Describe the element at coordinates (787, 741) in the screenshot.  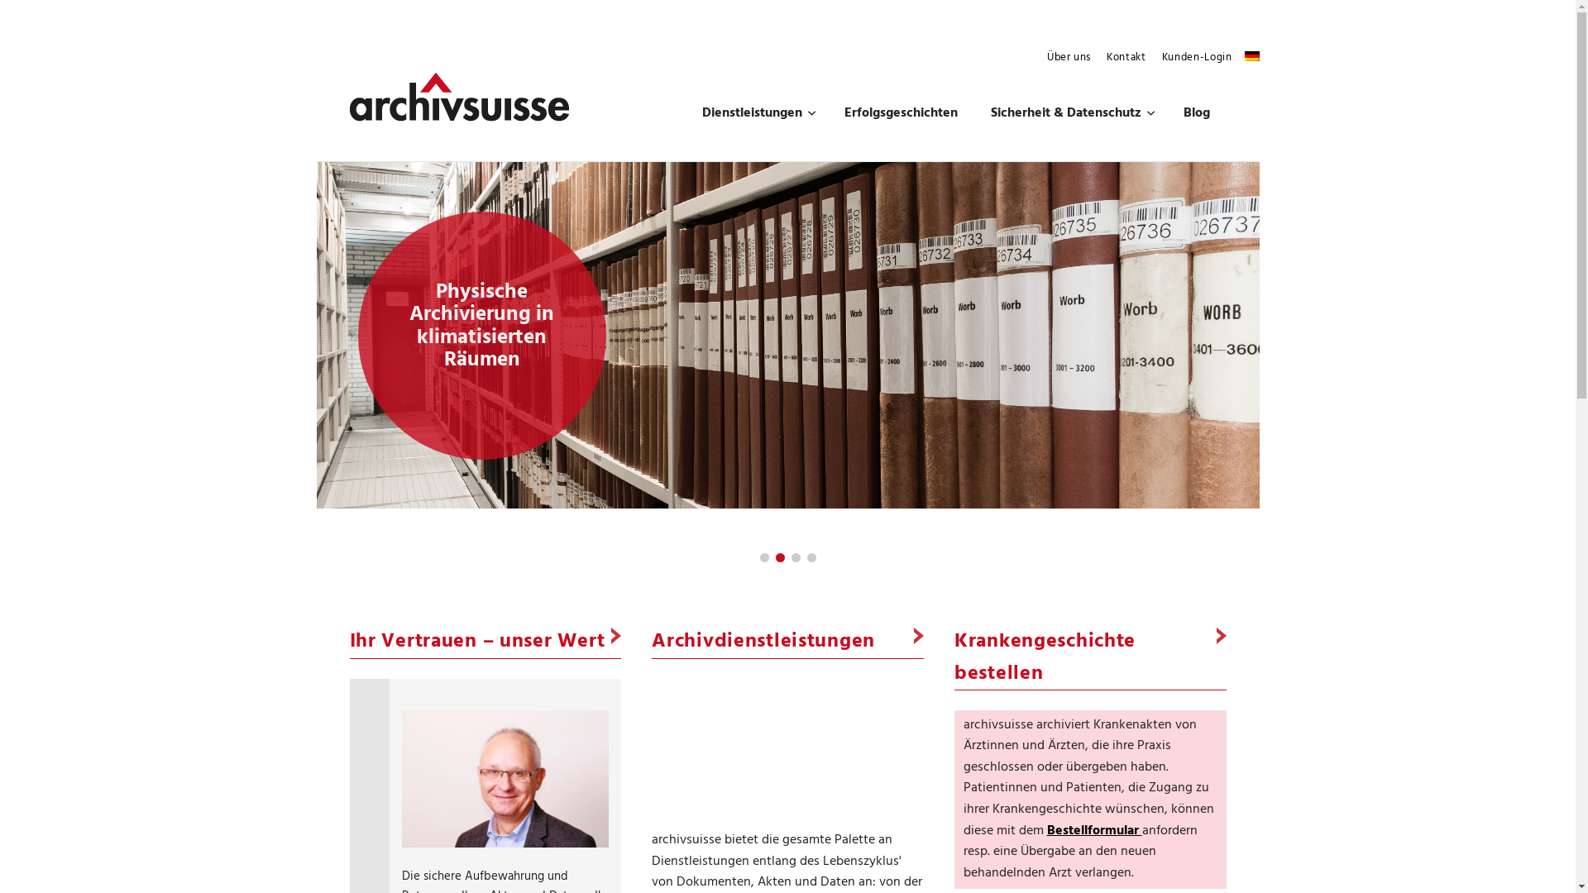
I see `archivsuisse` at that location.